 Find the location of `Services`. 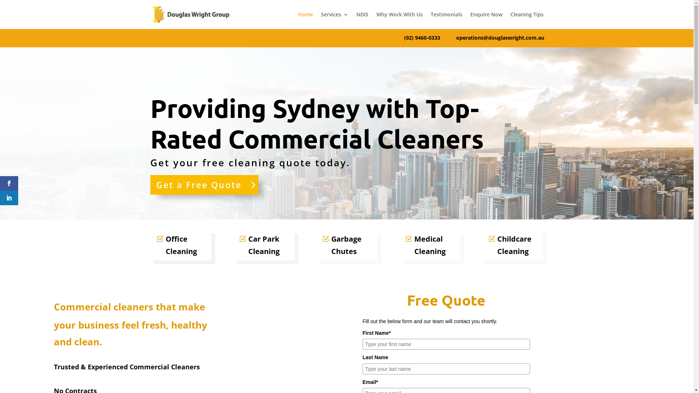

Services is located at coordinates (335, 20).